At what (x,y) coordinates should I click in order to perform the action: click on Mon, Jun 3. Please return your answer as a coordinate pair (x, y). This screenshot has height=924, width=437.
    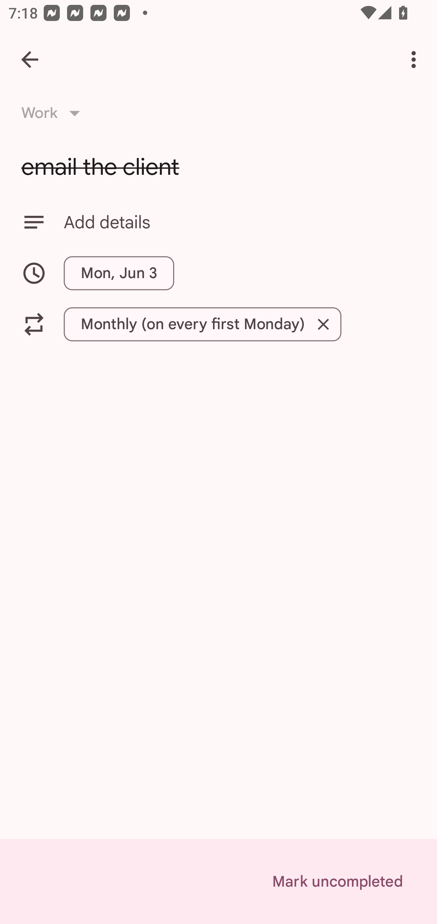
    Looking at the image, I should click on (218, 273).